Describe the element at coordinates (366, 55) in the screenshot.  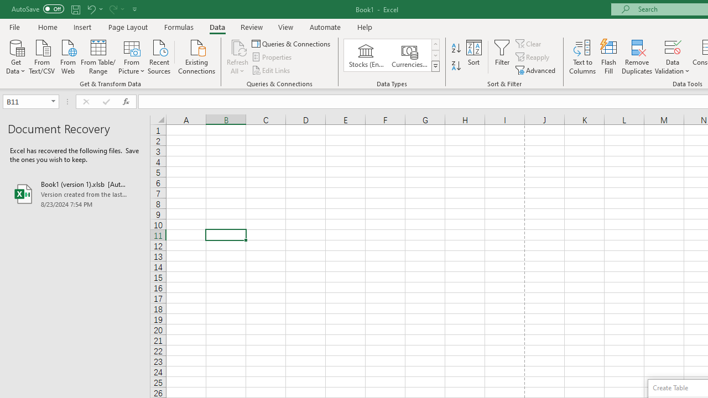
I see `Stocks (English)` at that location.